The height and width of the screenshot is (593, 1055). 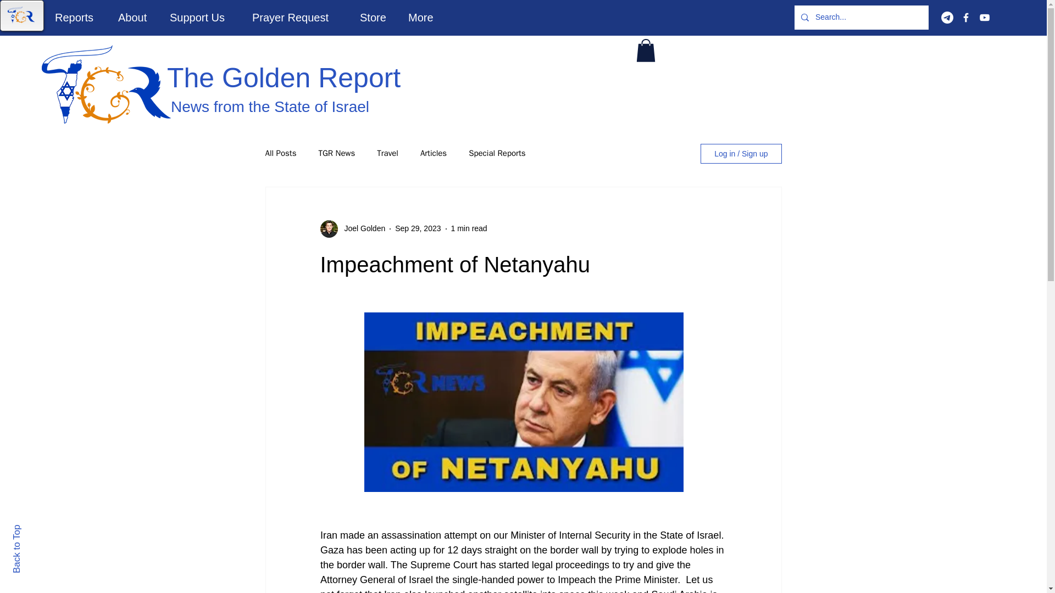 I want to click on Reports, so click(x=78, y=18).